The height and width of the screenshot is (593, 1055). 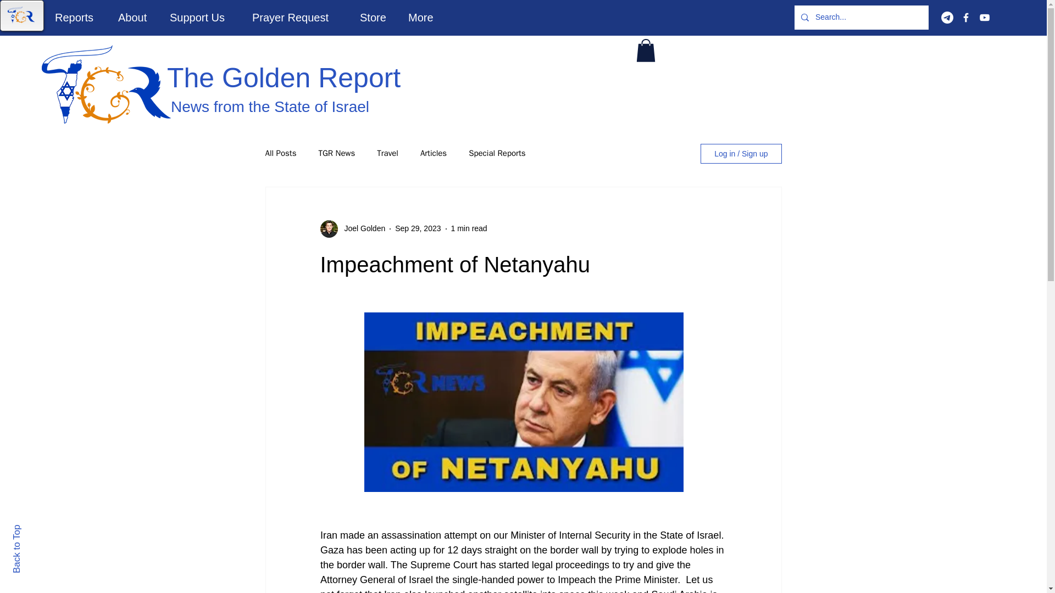 I want to click on Reports, so click(x=78, y=18).